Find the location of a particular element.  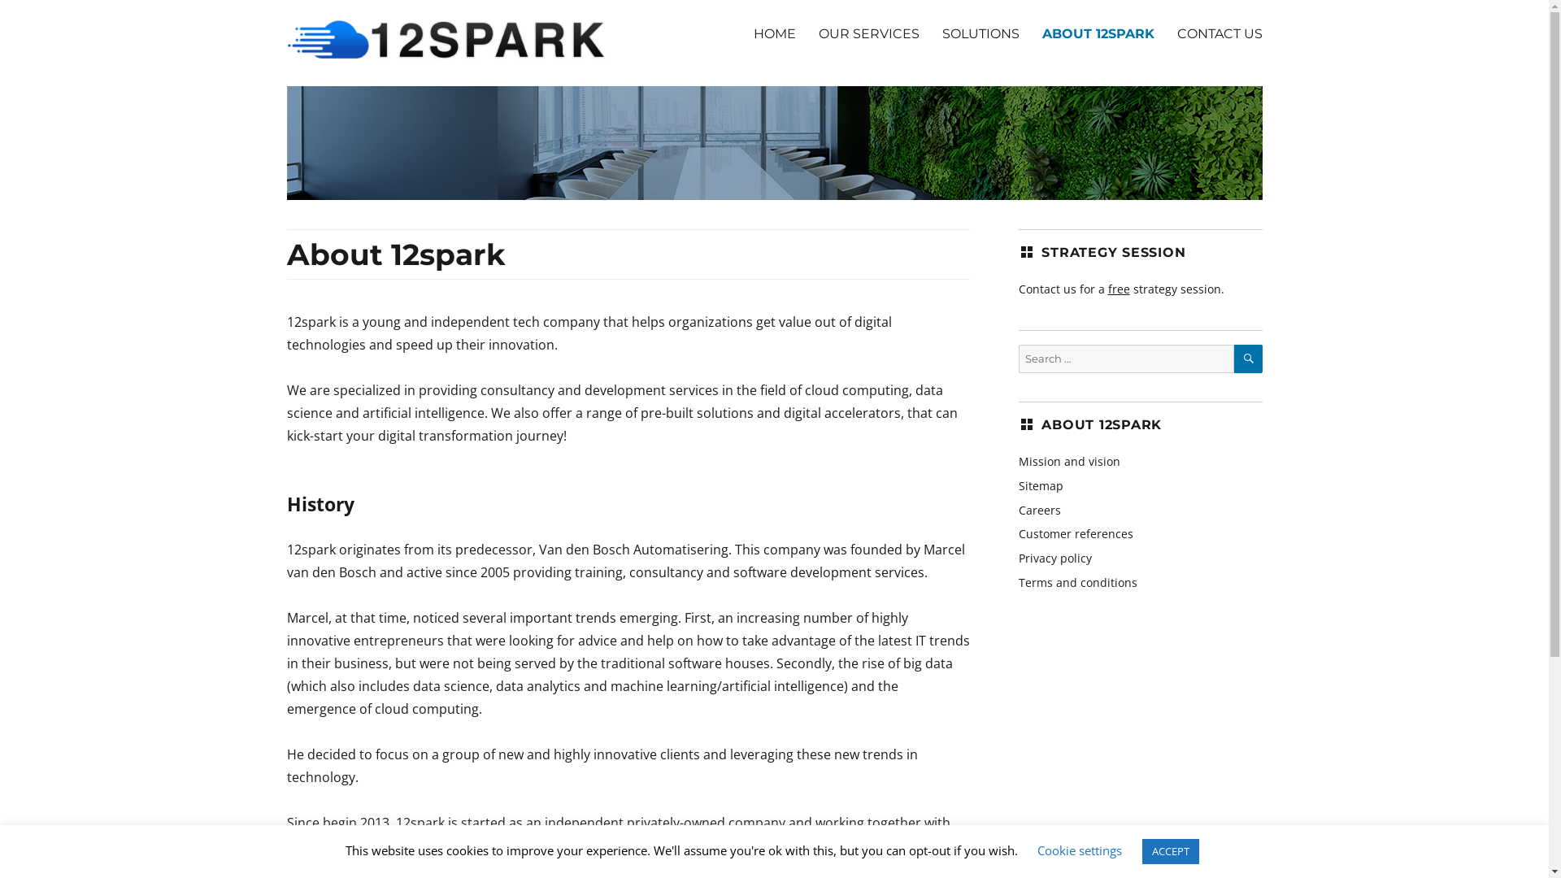

Mission and vision is located at coordinates (1068, 462).